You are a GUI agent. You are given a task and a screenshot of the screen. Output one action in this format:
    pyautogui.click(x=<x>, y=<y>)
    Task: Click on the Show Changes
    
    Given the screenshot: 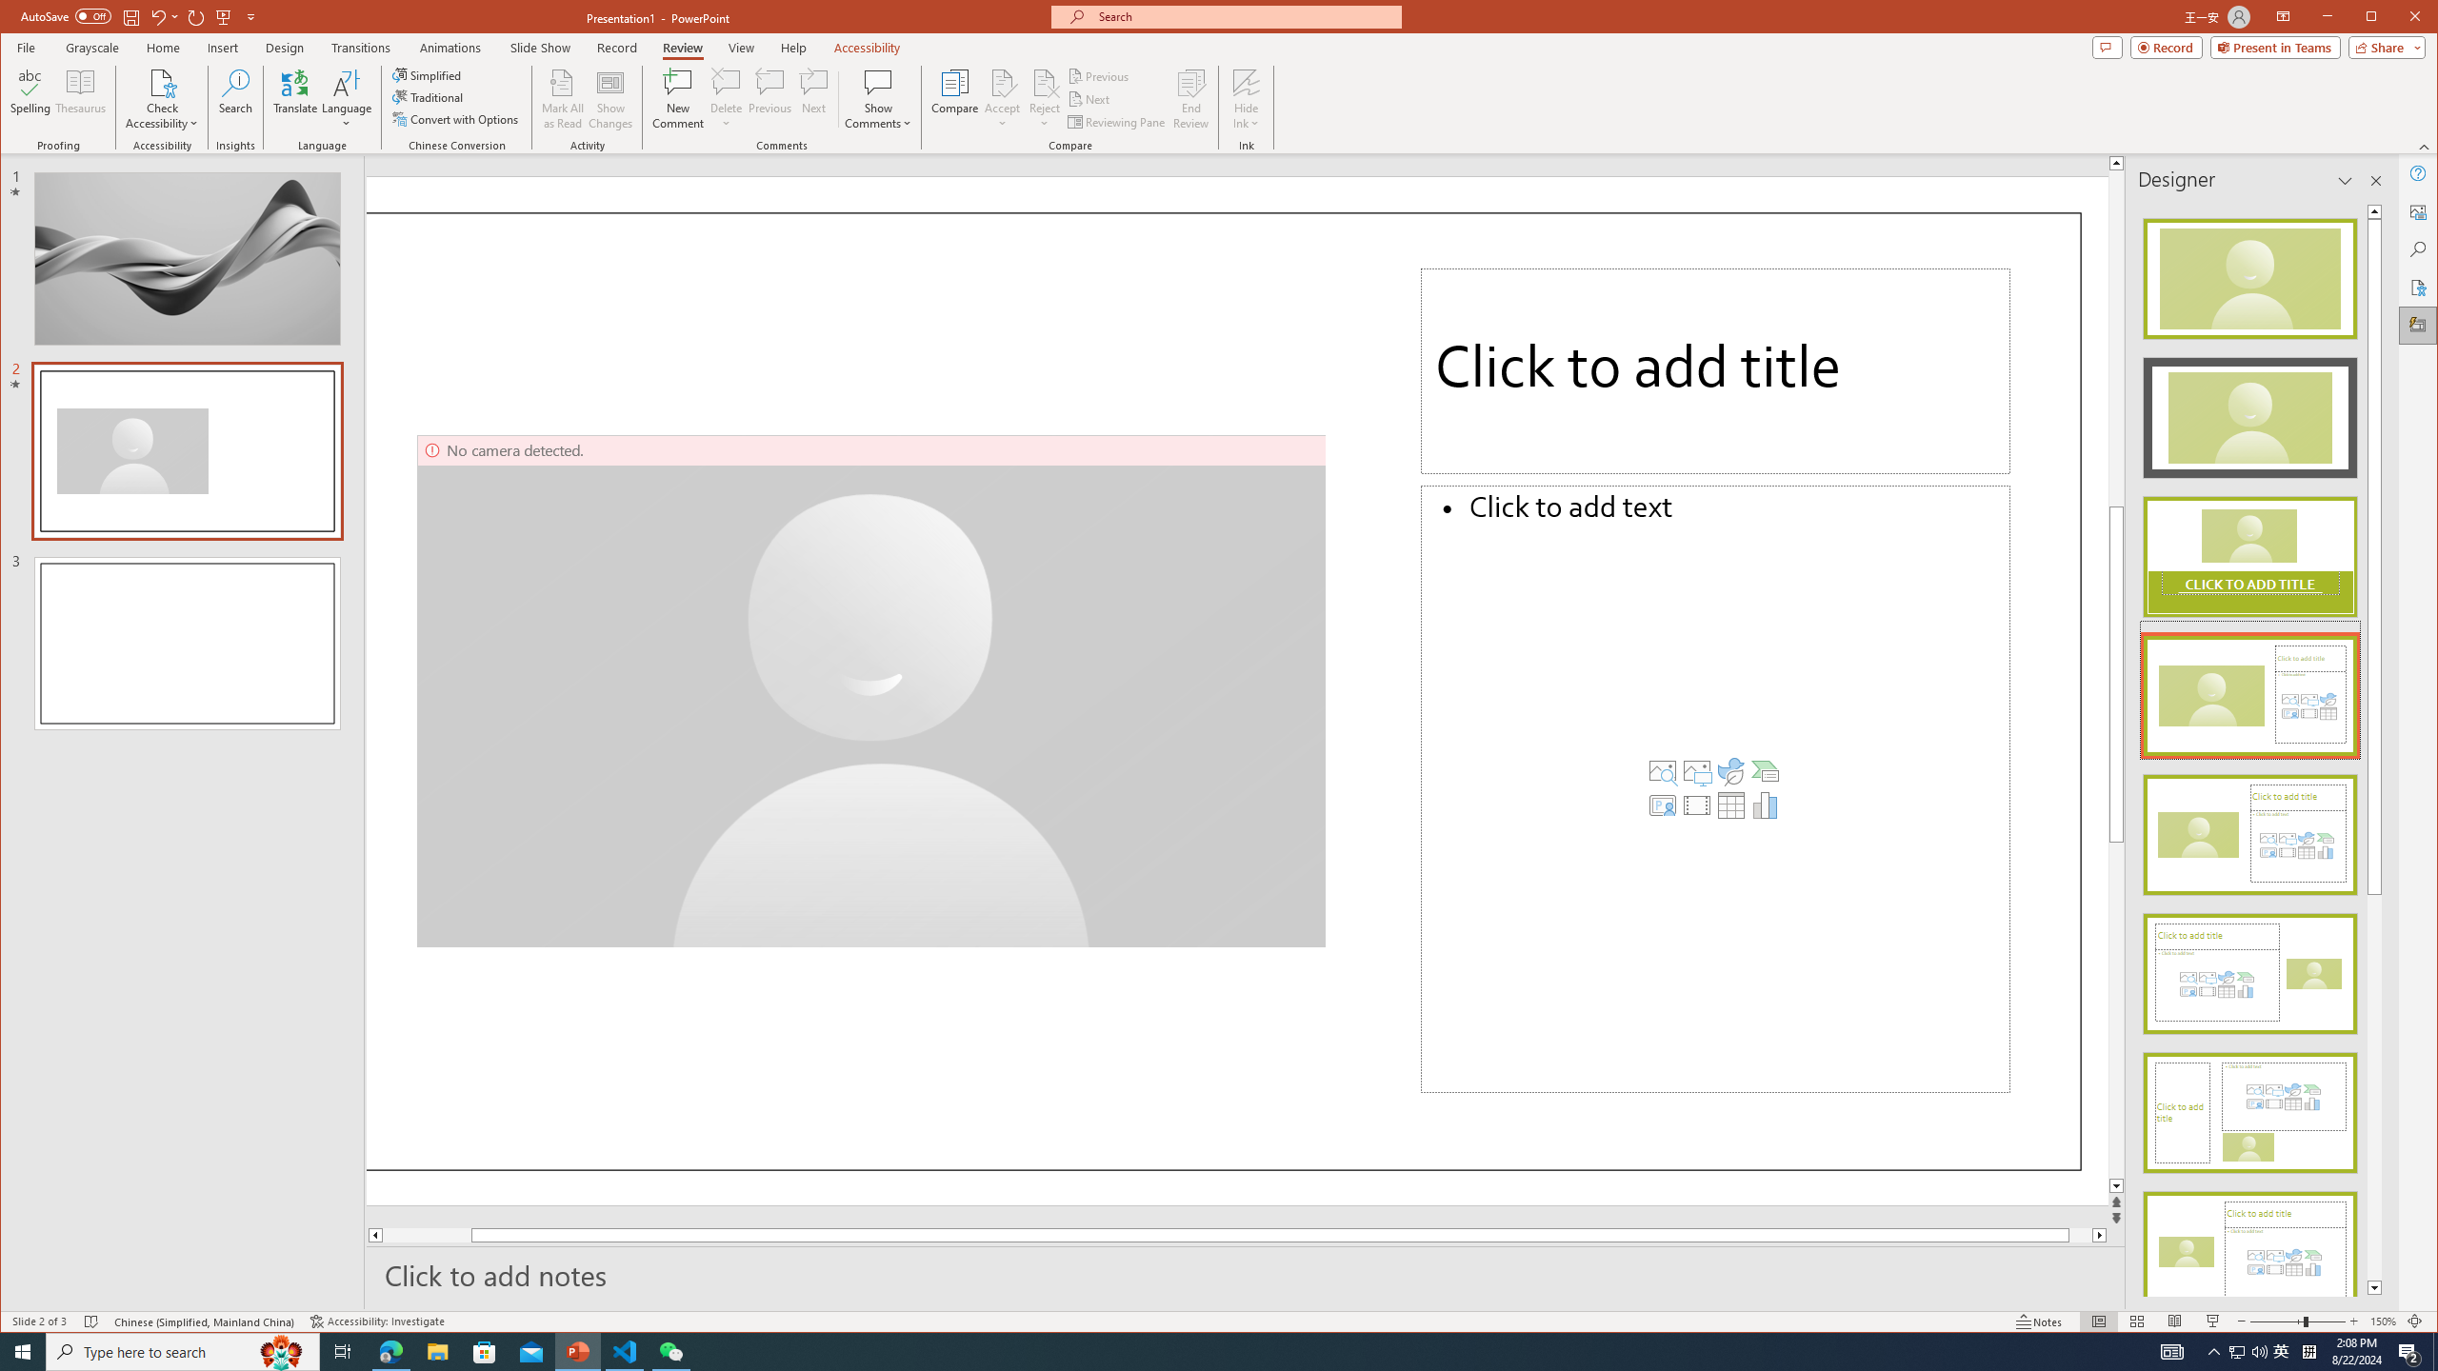 What is the action you would take?
    pyautogui.click(x=611, y=99)
    